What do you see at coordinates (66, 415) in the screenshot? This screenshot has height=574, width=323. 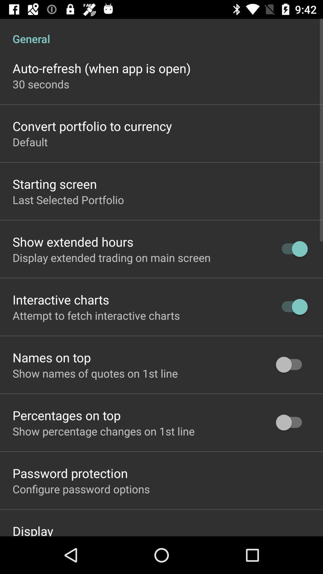 I see `jump until the percentages on top icon` at bounding box center [66, 415].